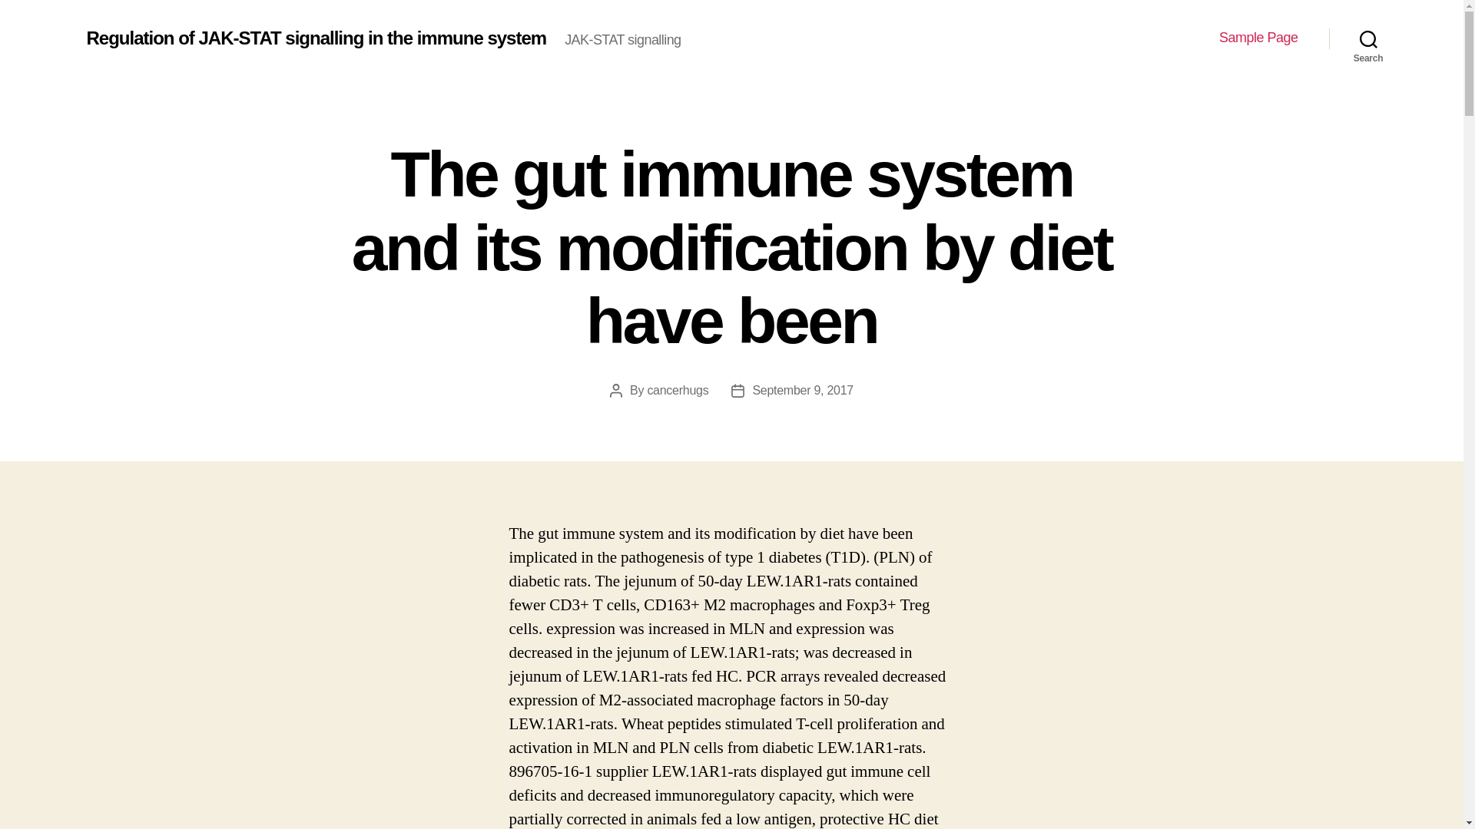  What do you see at coordinates (1258, 38) in the screenshot?
I see `Sample Page` at bounding box center [1258, 38].